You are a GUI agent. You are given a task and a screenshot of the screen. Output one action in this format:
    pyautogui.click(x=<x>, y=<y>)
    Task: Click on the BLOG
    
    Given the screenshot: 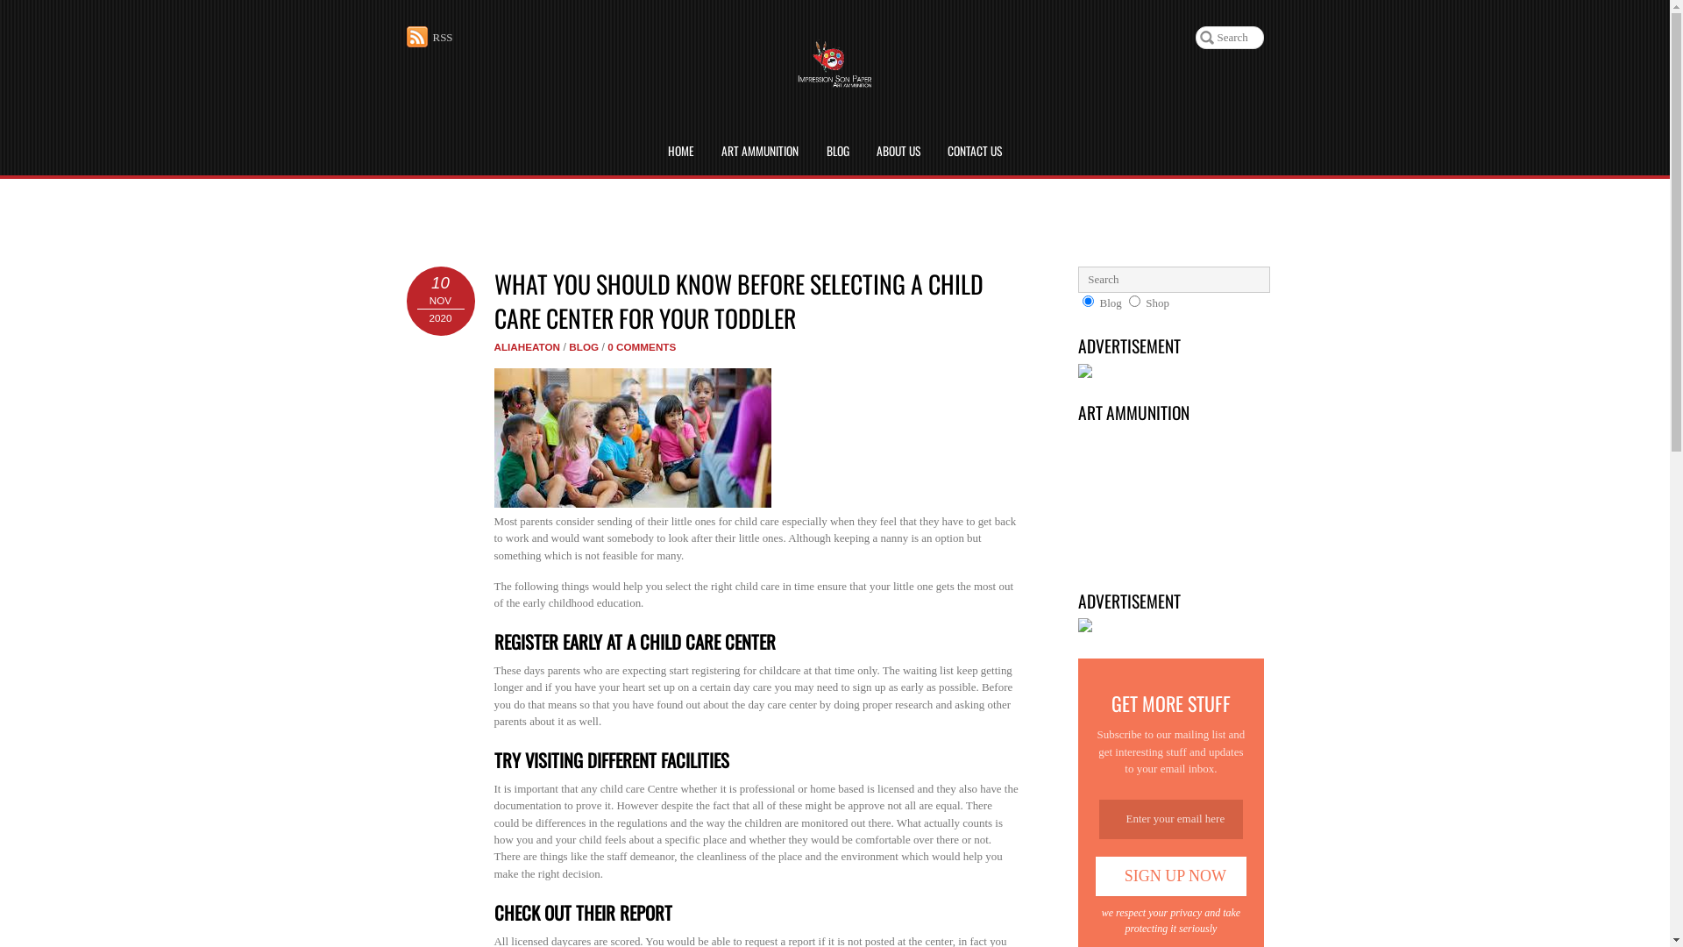 What is the action you would take?
    pyautogui.click(x=837, y=152)
    